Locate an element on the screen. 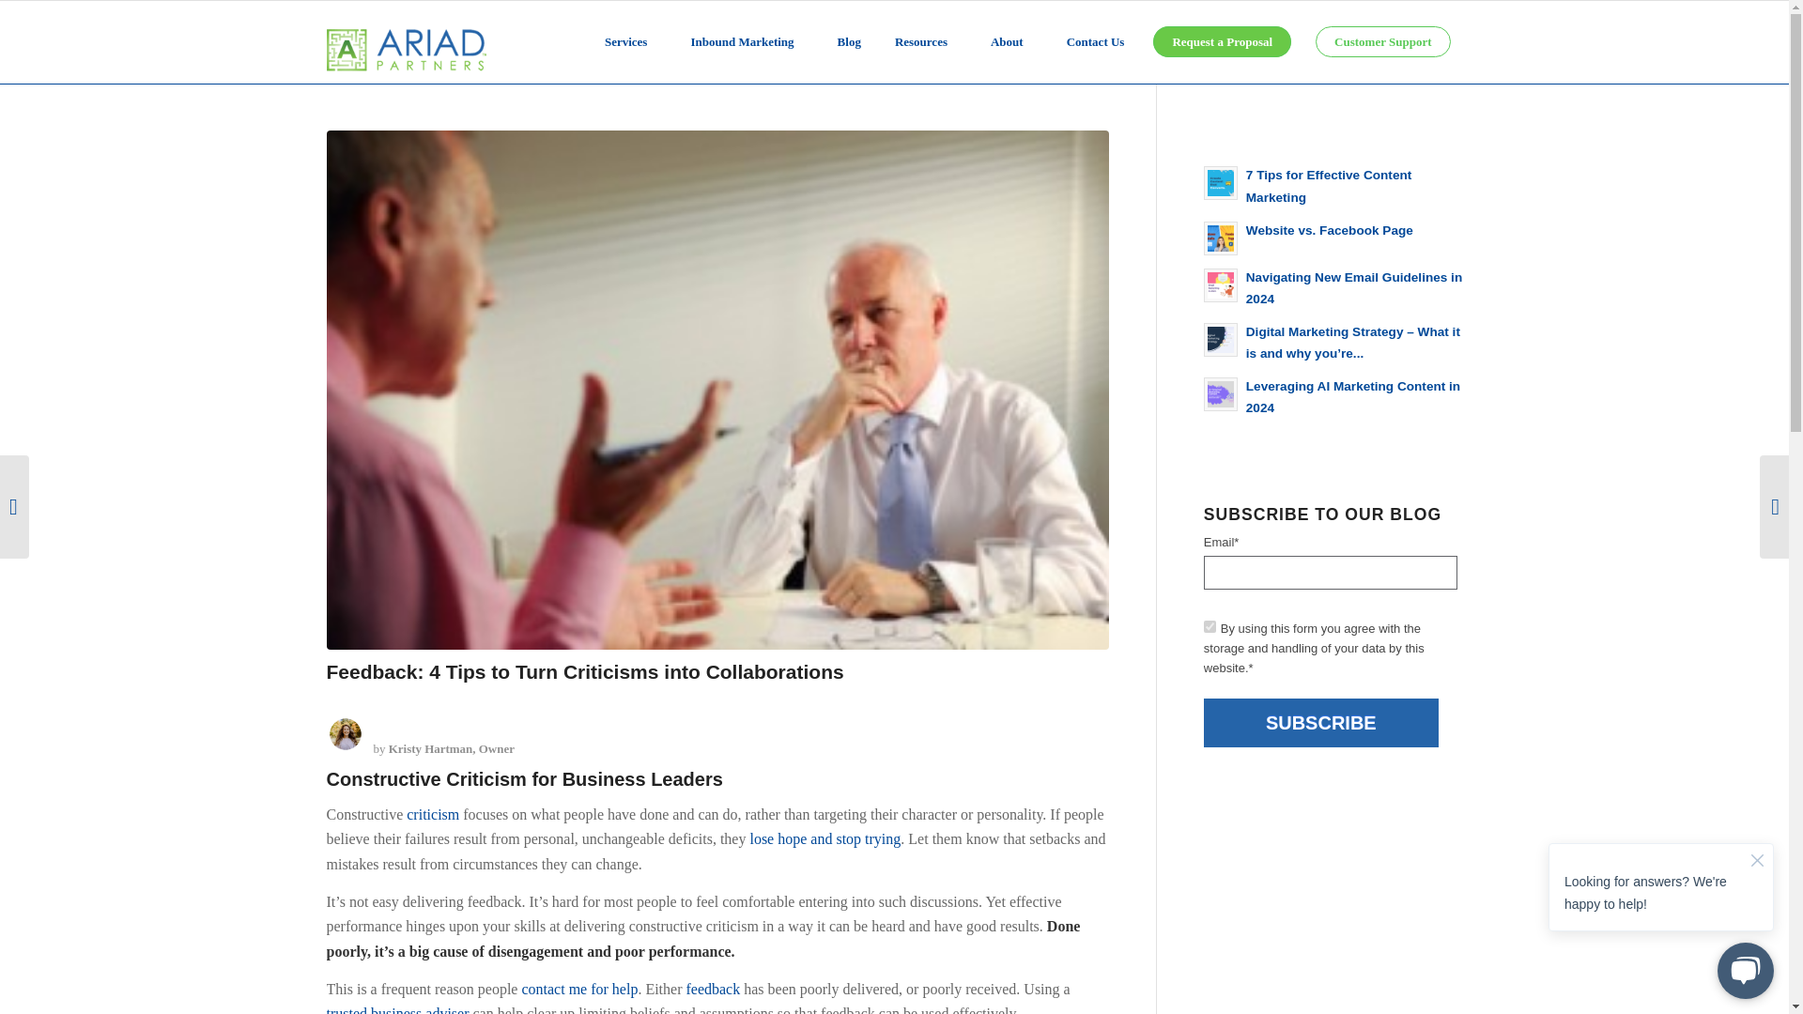  criticism is located at coordinates (433, 813).